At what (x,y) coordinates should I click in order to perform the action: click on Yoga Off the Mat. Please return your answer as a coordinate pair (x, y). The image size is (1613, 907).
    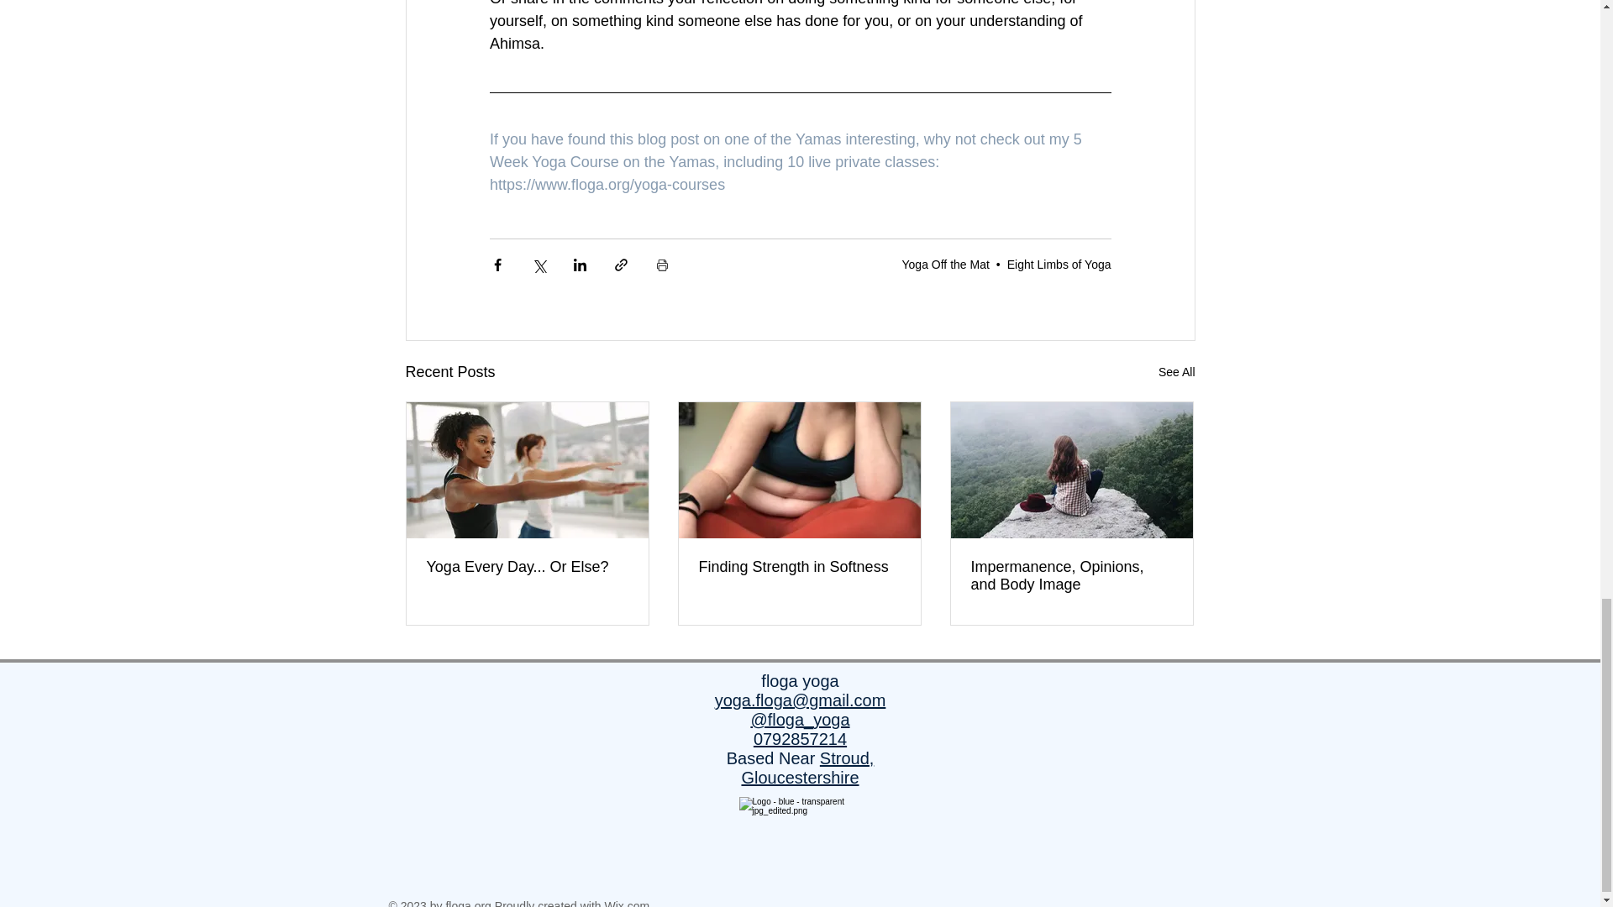
    Looking at the image, I should click on (946, 263).